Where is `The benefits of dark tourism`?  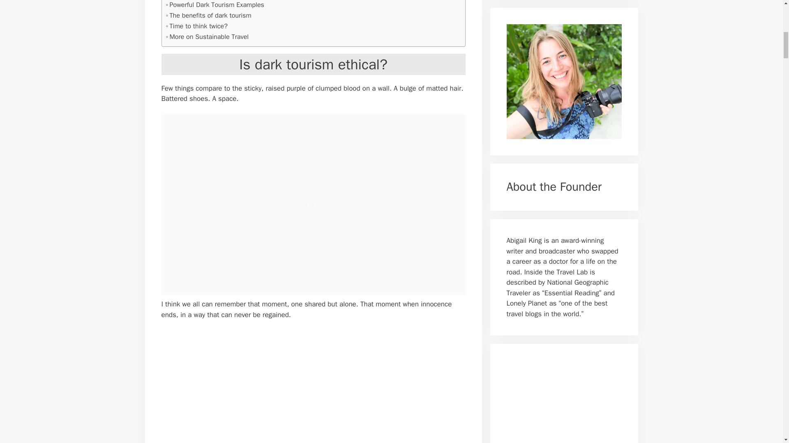
The benefits of dark tourism is located at coordinates (209, 15).